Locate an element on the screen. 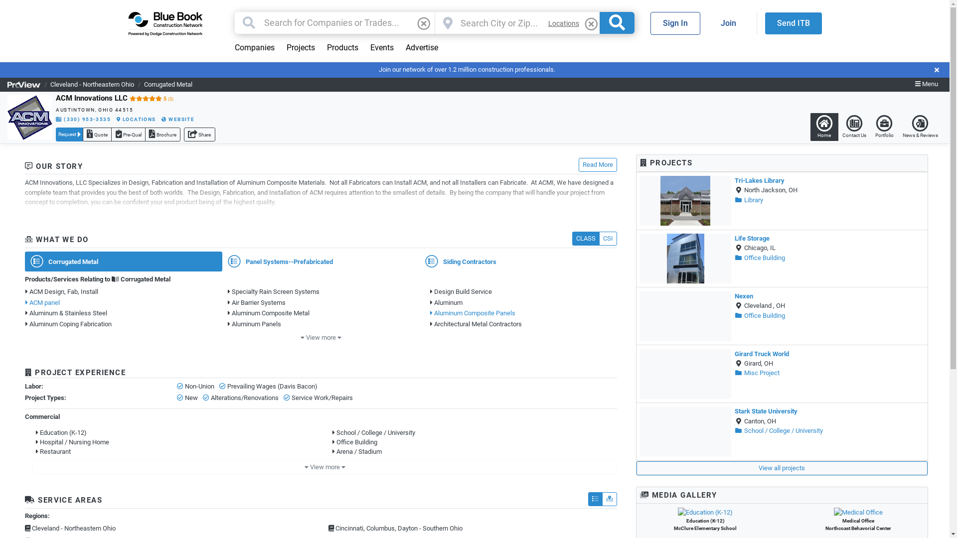 The width and height of the screenshot is (957, 538). Nexen is located at coordinates (744, 296).